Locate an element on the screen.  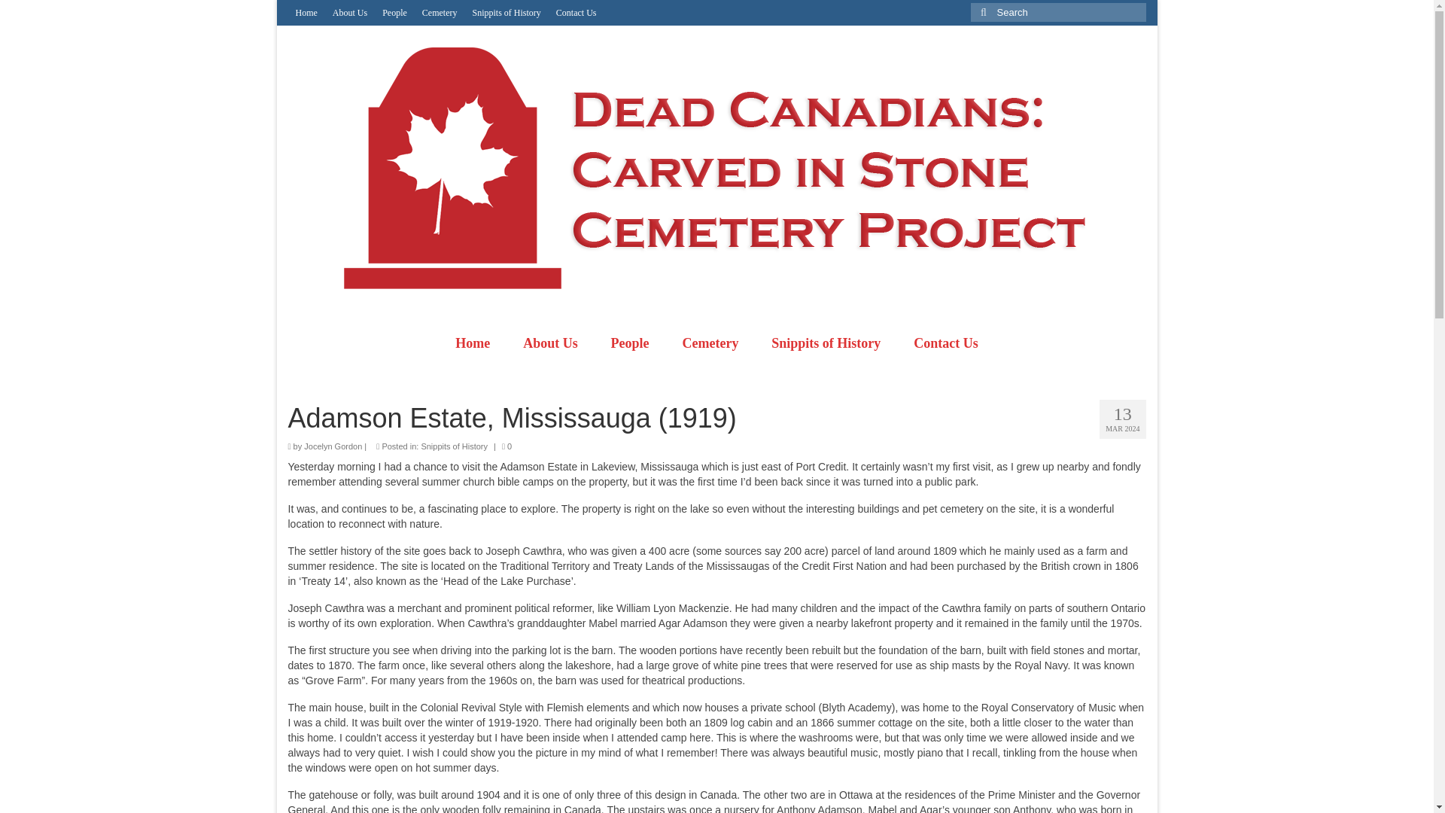
Jocelyn Gordon is located at coordinates (333, 446).